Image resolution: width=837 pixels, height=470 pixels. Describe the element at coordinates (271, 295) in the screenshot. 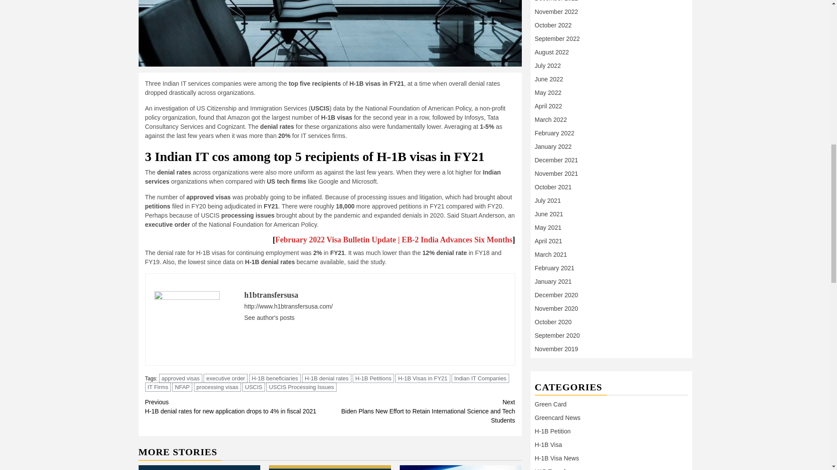

I see `h1btransfersusa` at that location.